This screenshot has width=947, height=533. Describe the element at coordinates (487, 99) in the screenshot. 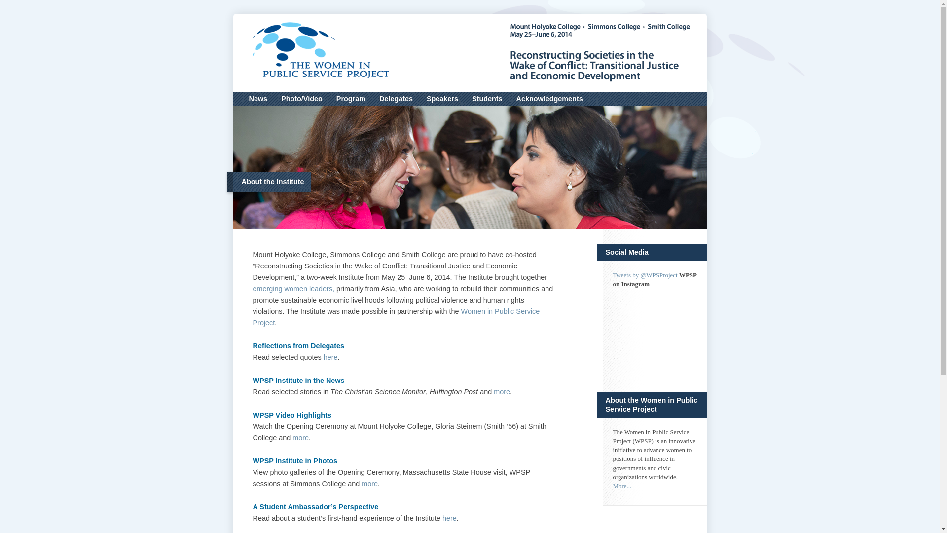

I see `Students` at that location.